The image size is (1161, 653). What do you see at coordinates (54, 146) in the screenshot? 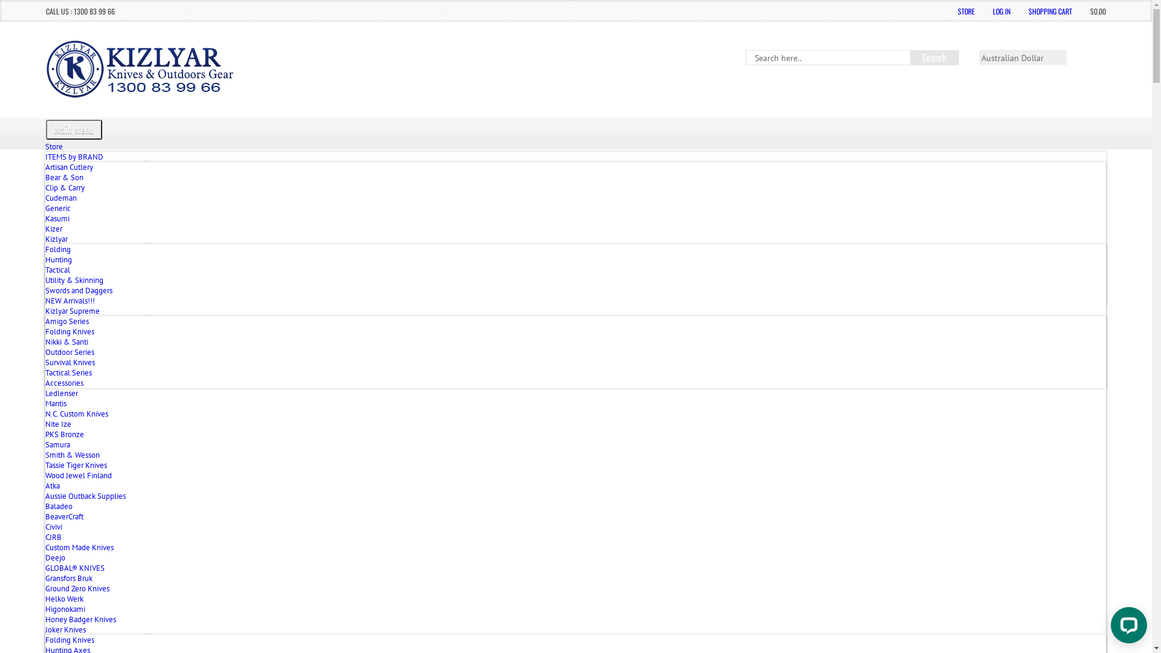
I see `Store` at bounding box center [54, 146].